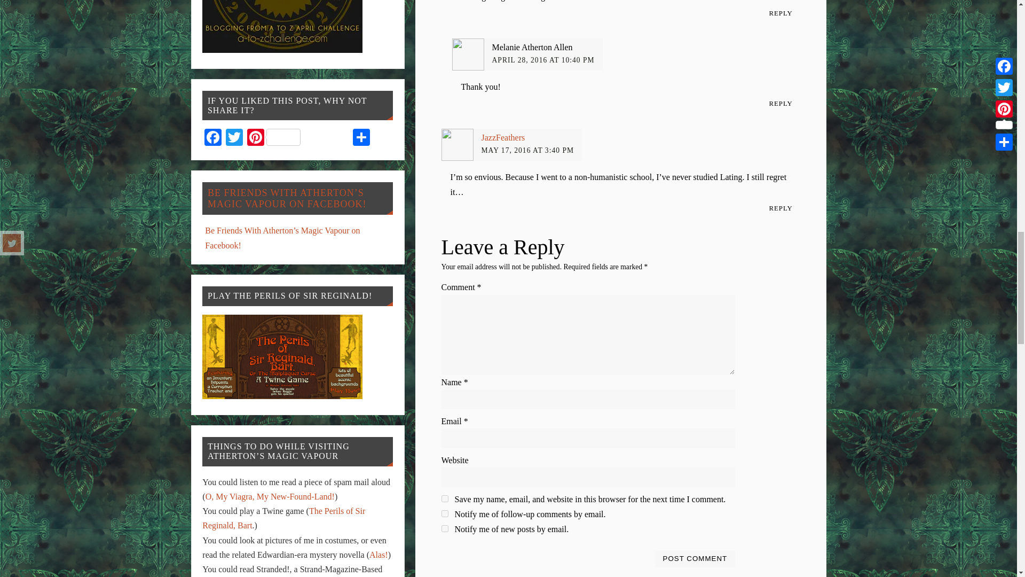 The image size is (1025, 577). I want to click on subscribe, so click(444, 528).